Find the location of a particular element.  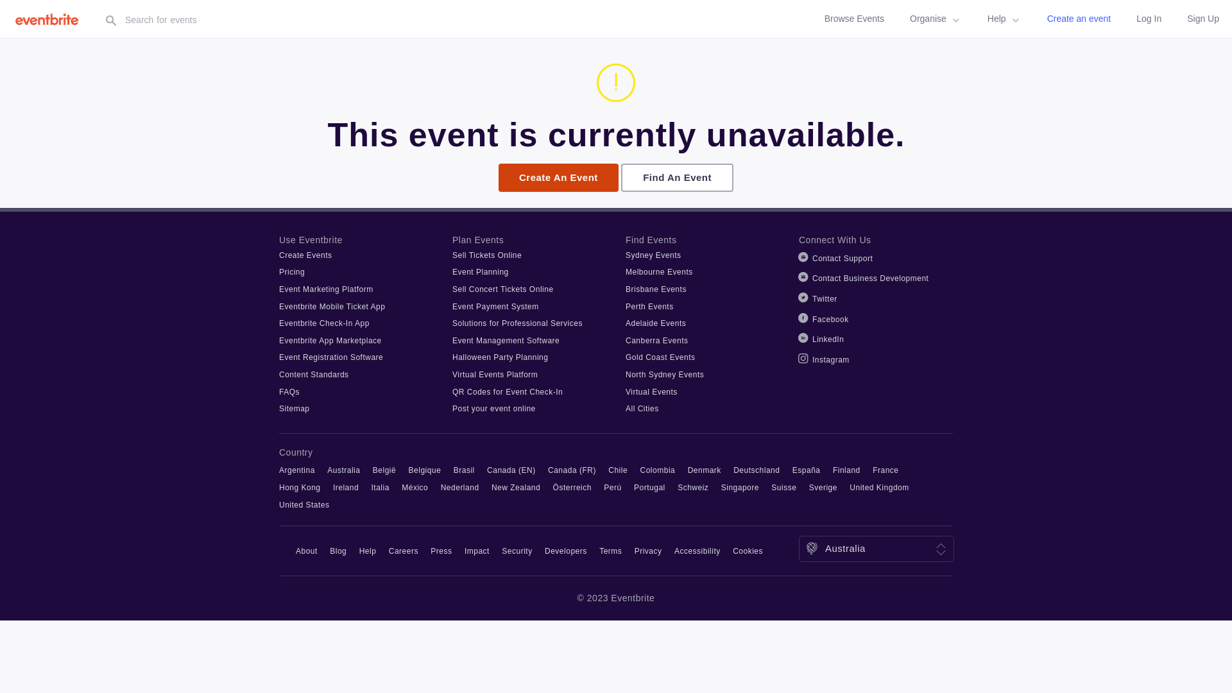

Page Content is located at coordinates (0, 38).